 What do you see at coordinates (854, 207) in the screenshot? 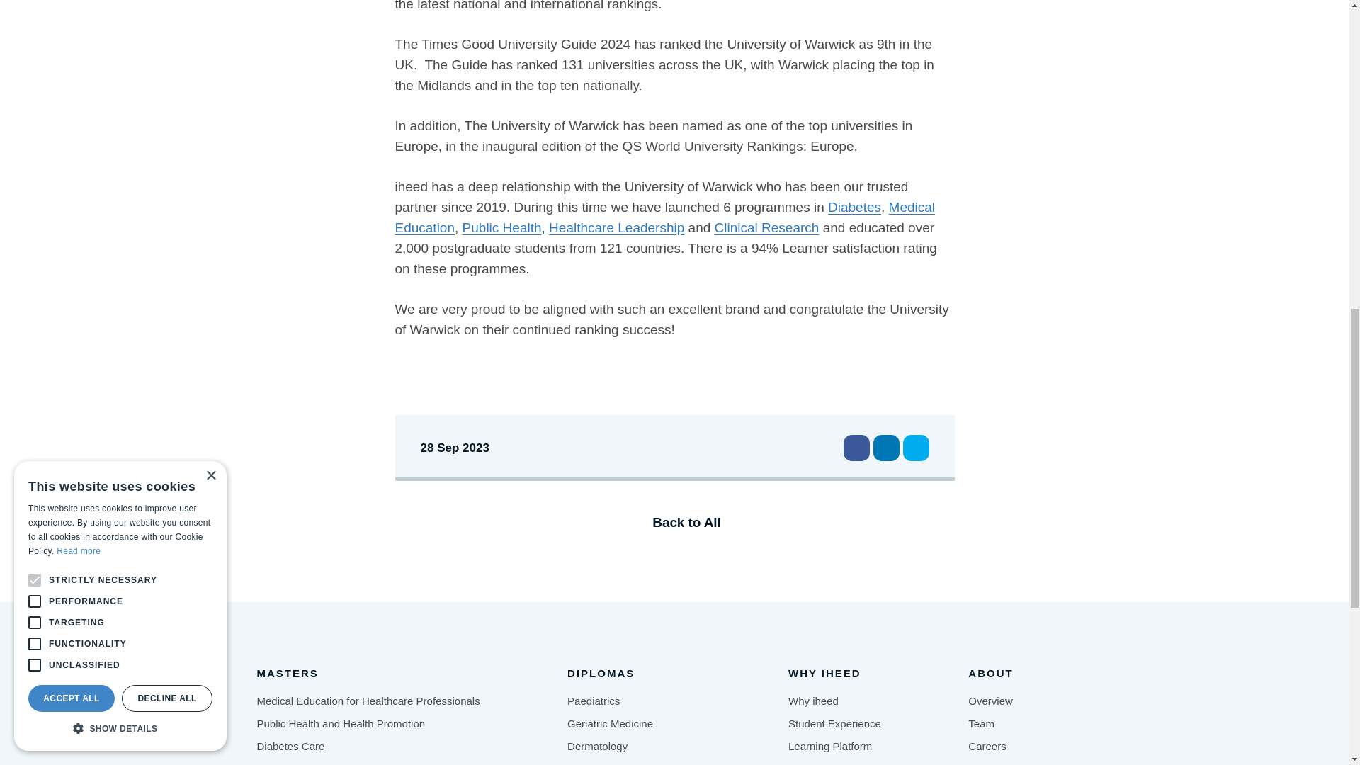
I see `Diabetes` at bounding box center [854, 207].